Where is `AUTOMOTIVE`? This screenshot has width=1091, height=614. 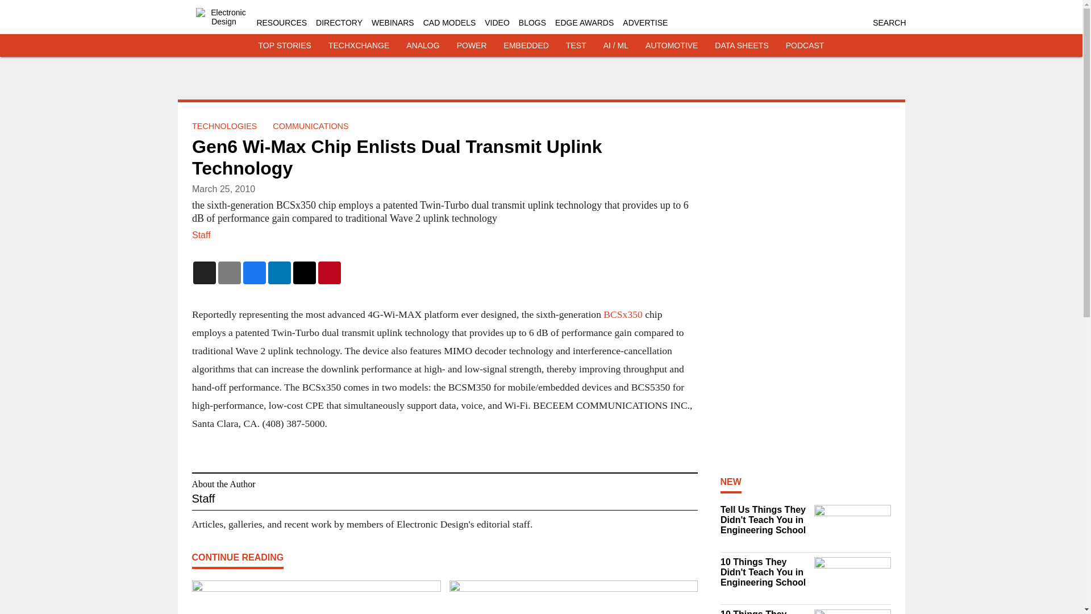 AUTOMOTIVE is located at coordinates (672, 45).